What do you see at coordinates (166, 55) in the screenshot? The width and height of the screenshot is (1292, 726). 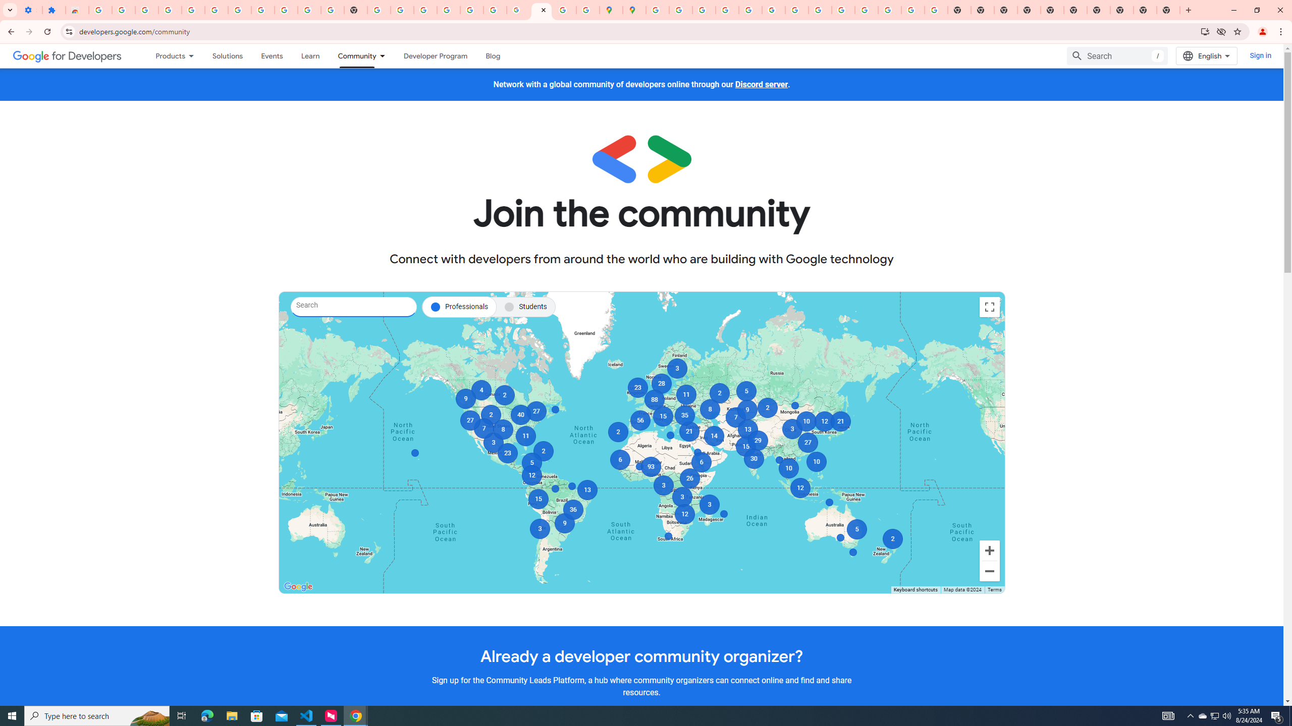 I see `Products` at bounding box center [166, 55].